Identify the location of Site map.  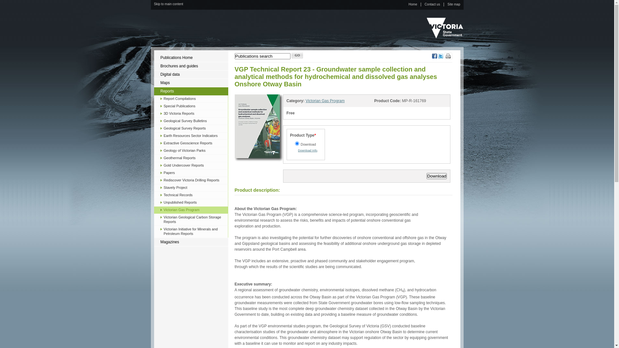
(454, 5).